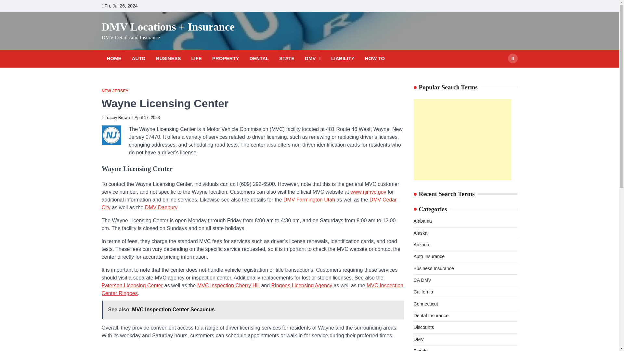 The width and height of the screenshot is (624, 351). Describe the element at coordinates (138, 58) in the screenshot. I see `Auto Insurance` at that location.